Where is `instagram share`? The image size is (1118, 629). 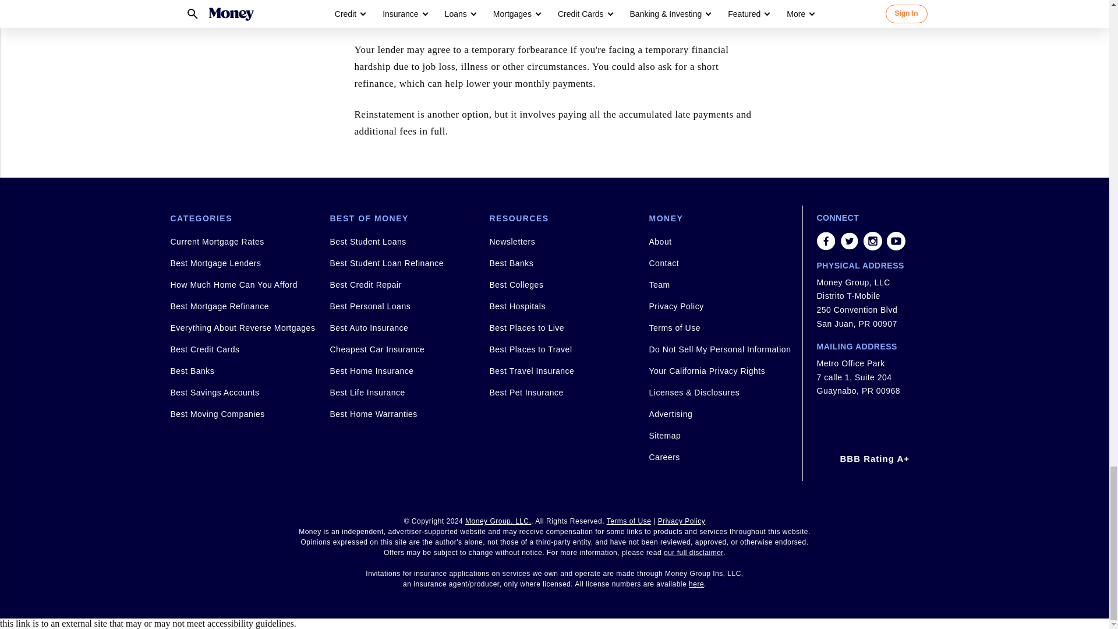
instagram share is located at coordinates (872, 241).